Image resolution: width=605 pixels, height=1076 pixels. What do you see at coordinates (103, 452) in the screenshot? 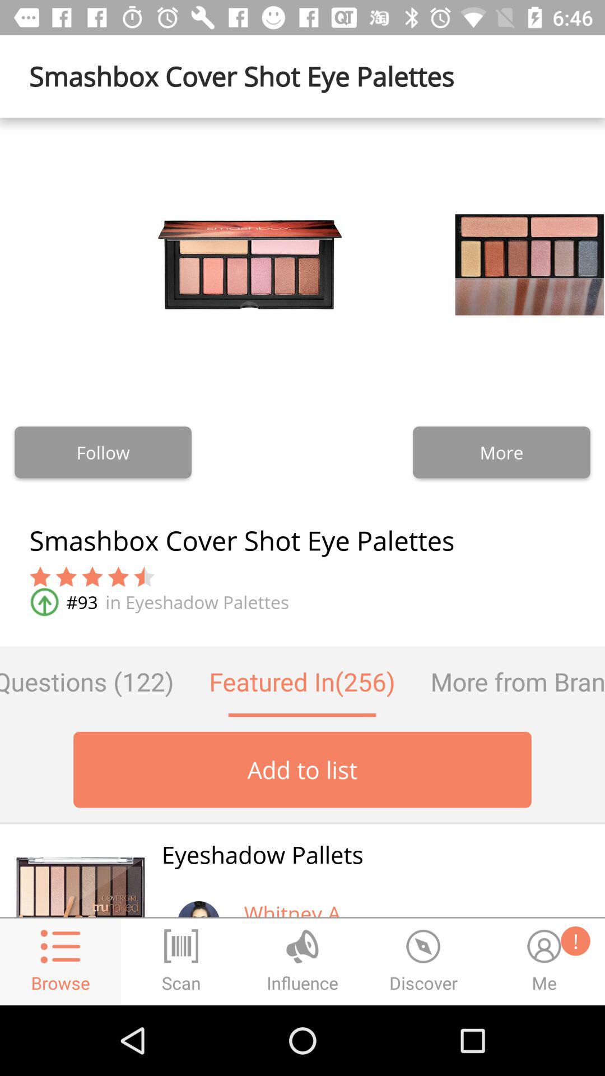
I see `tap icon next to the more icon` at bounding box center [103, 452].